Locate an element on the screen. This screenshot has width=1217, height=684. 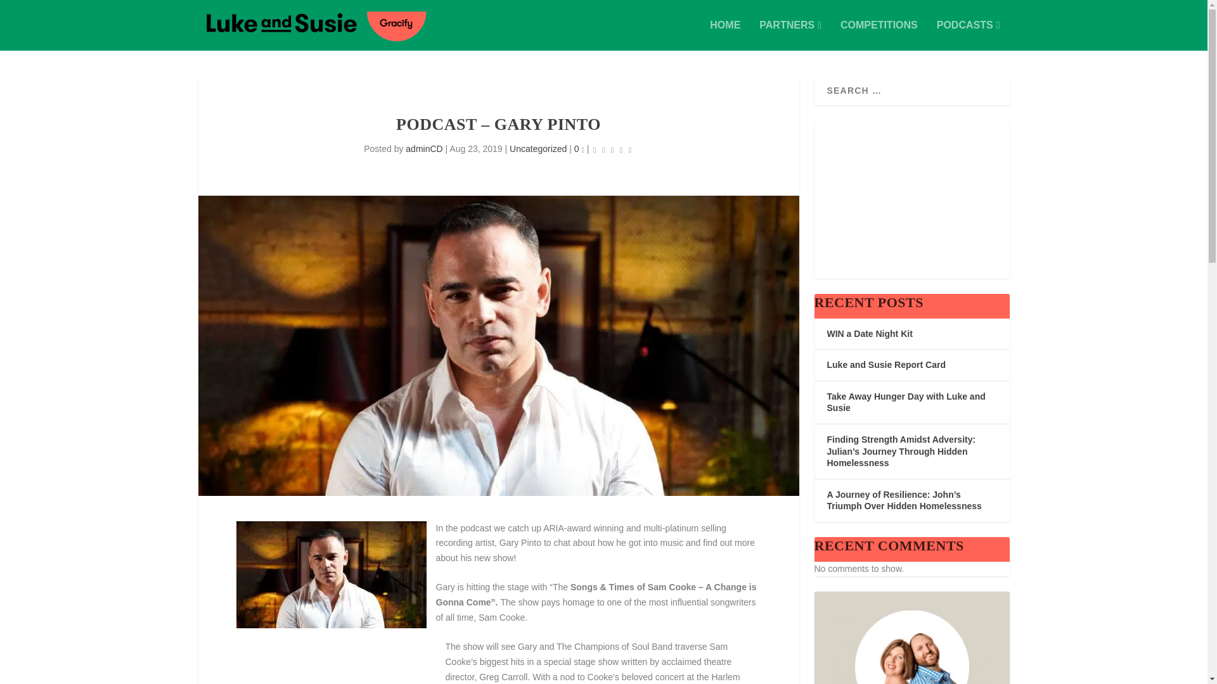
Rating: 0.00 is located at coordinates (612, 149).